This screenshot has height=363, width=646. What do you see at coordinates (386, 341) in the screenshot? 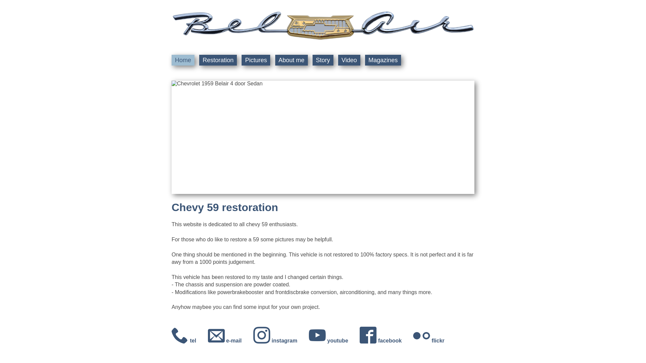
I see `facebook` at bounding box center [386, 341].